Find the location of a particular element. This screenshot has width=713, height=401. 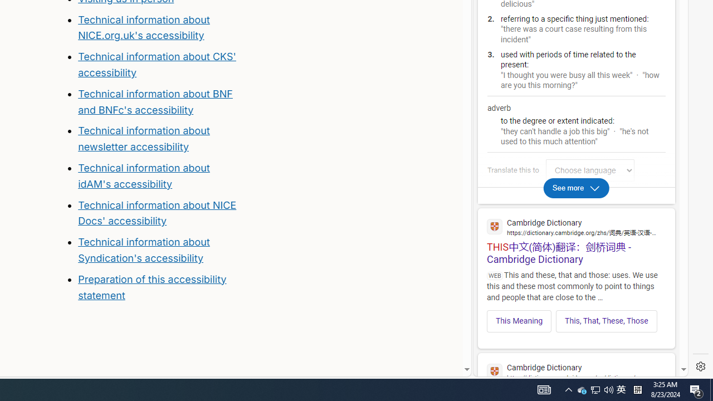

Cambridge Dictionary is located at coordinates (576, 371).